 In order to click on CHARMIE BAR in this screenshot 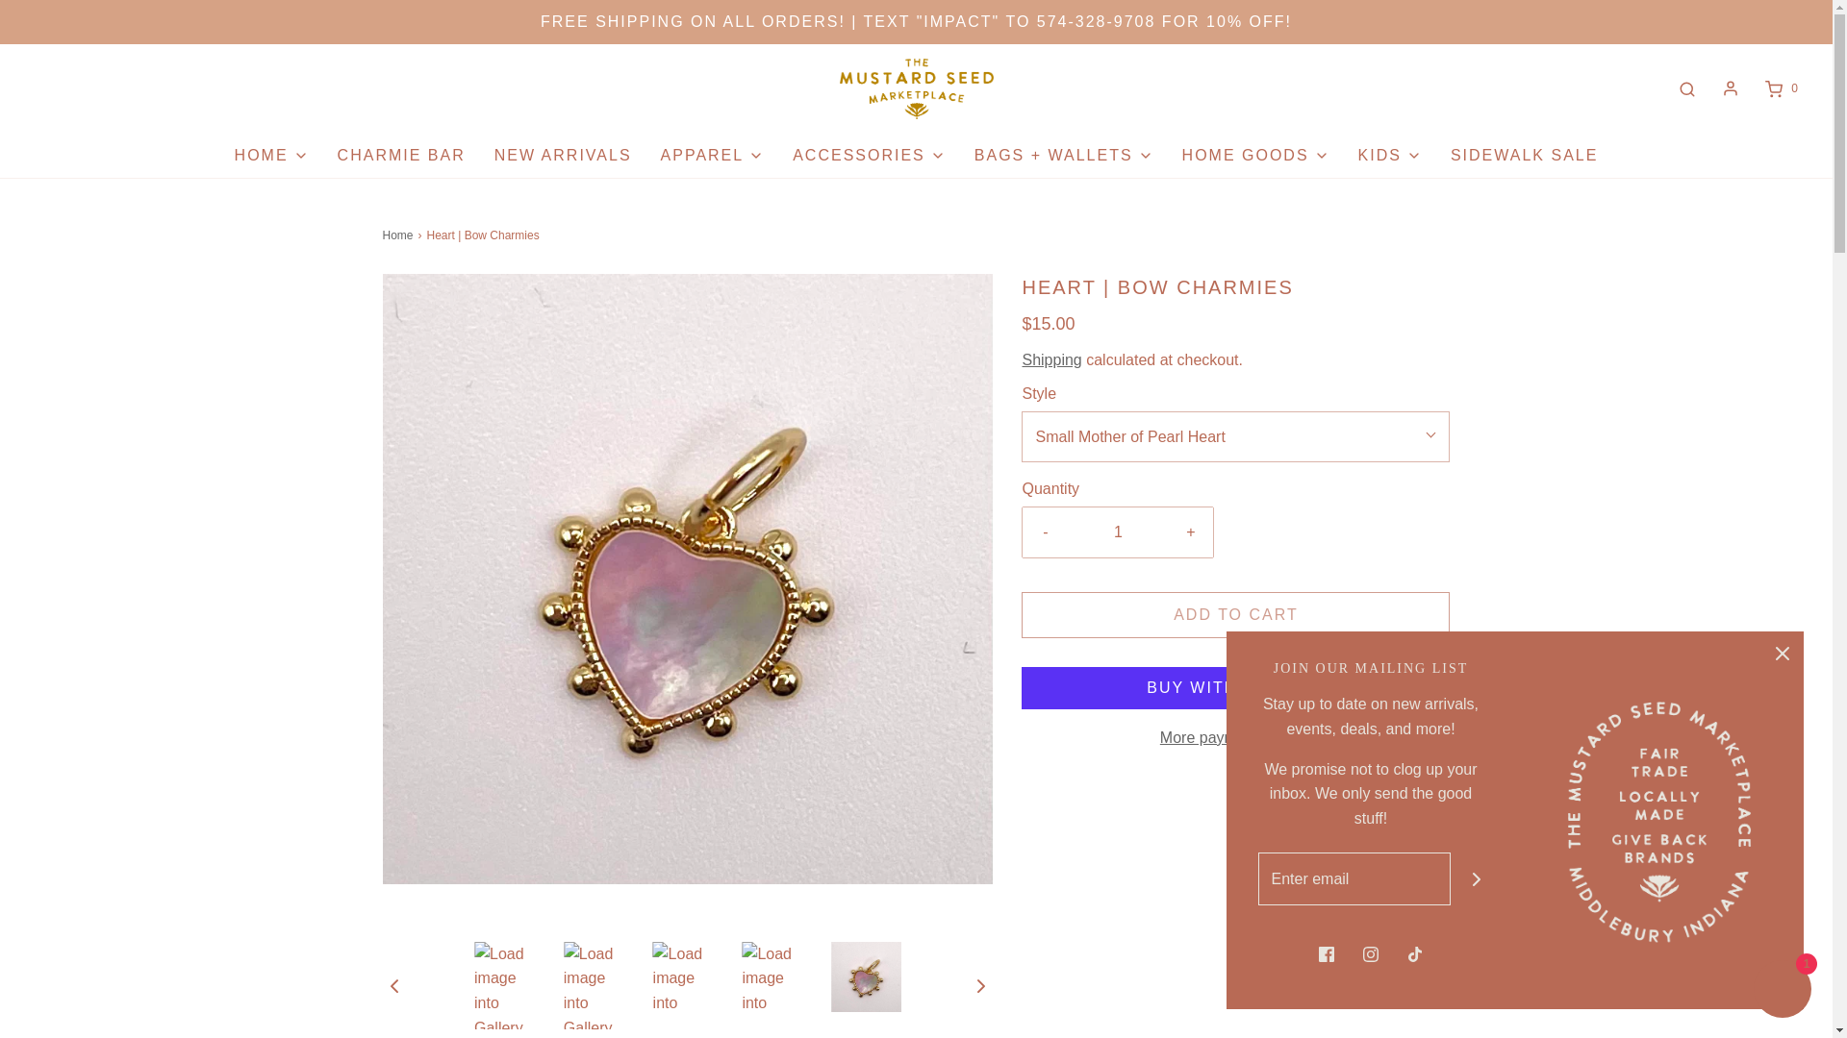, I will do `click(401, 156)`.